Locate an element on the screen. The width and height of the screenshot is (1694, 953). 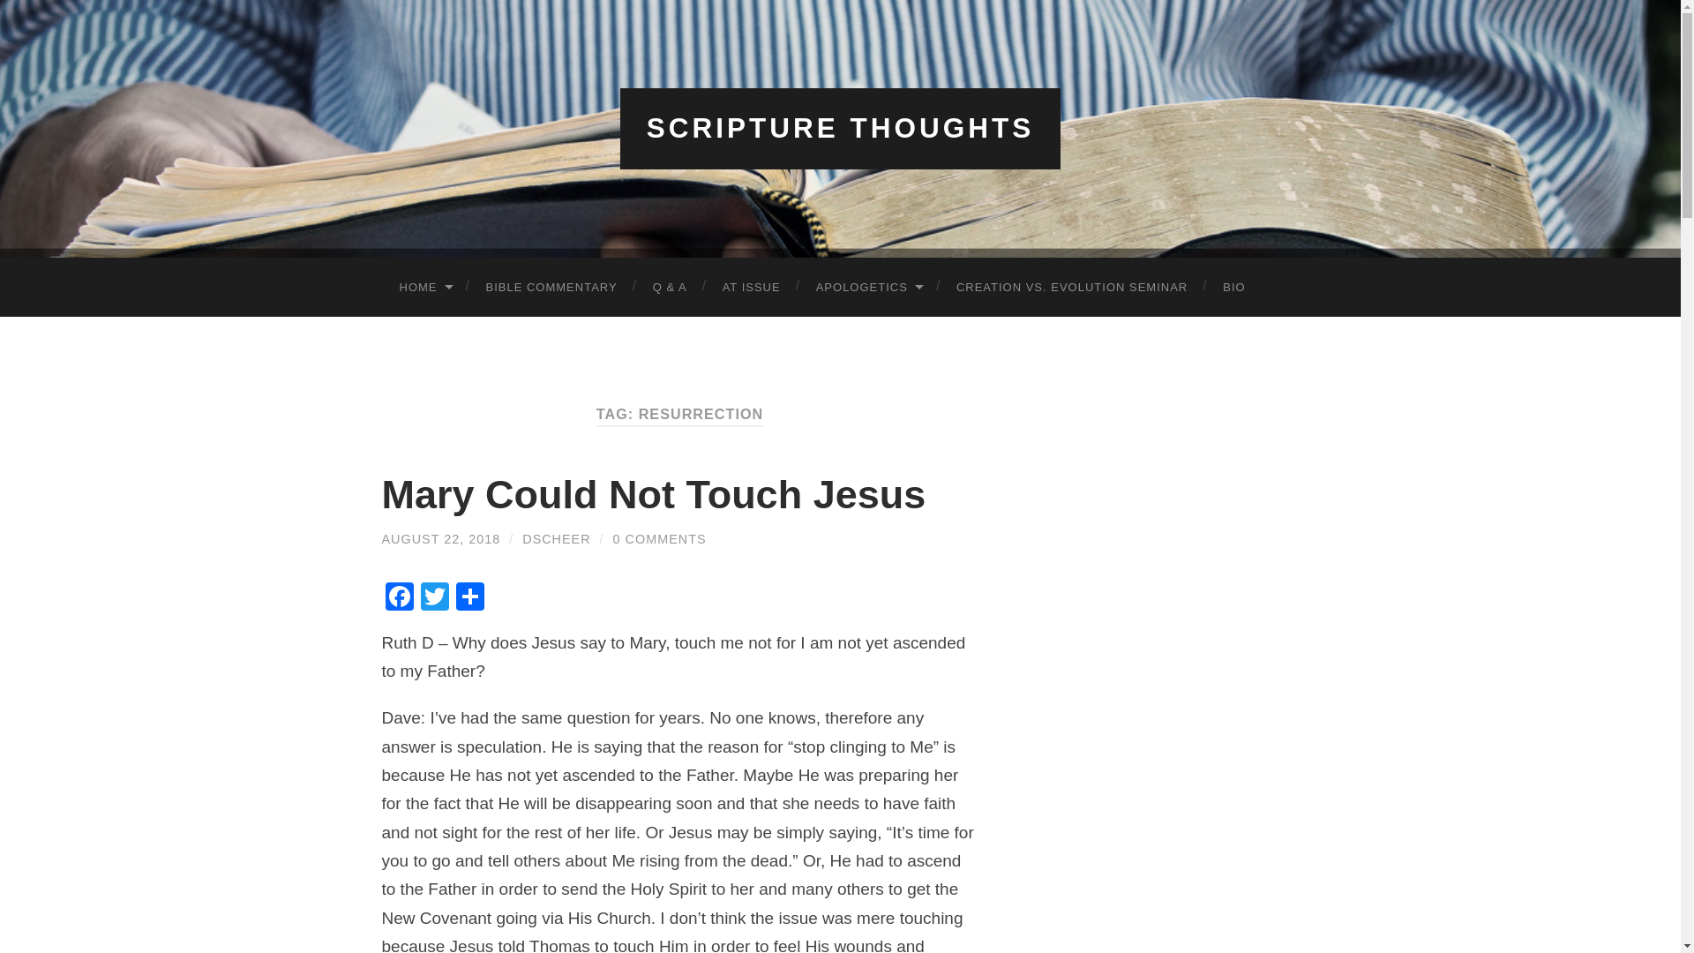
BIO is located at coordinates (1233, 286).